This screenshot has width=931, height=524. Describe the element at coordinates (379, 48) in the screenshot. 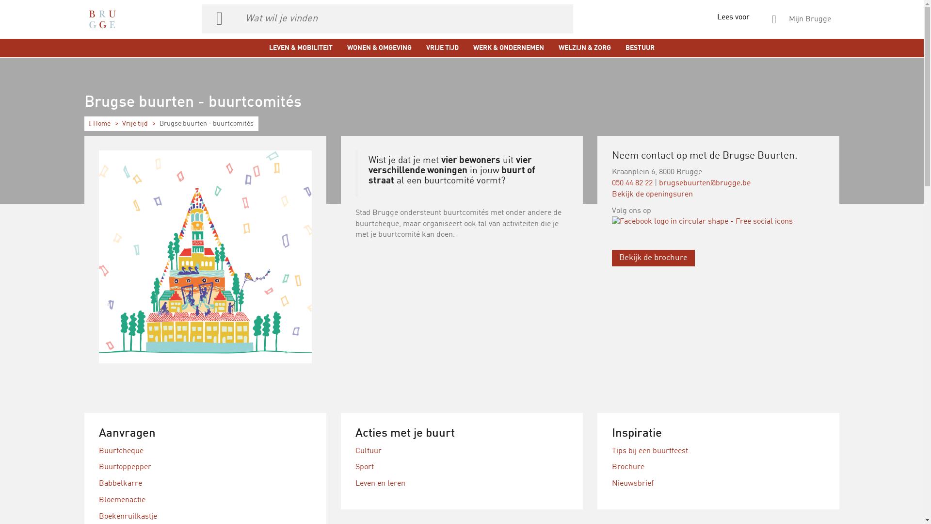

I see `WONEN & OMGEVING` at that location.